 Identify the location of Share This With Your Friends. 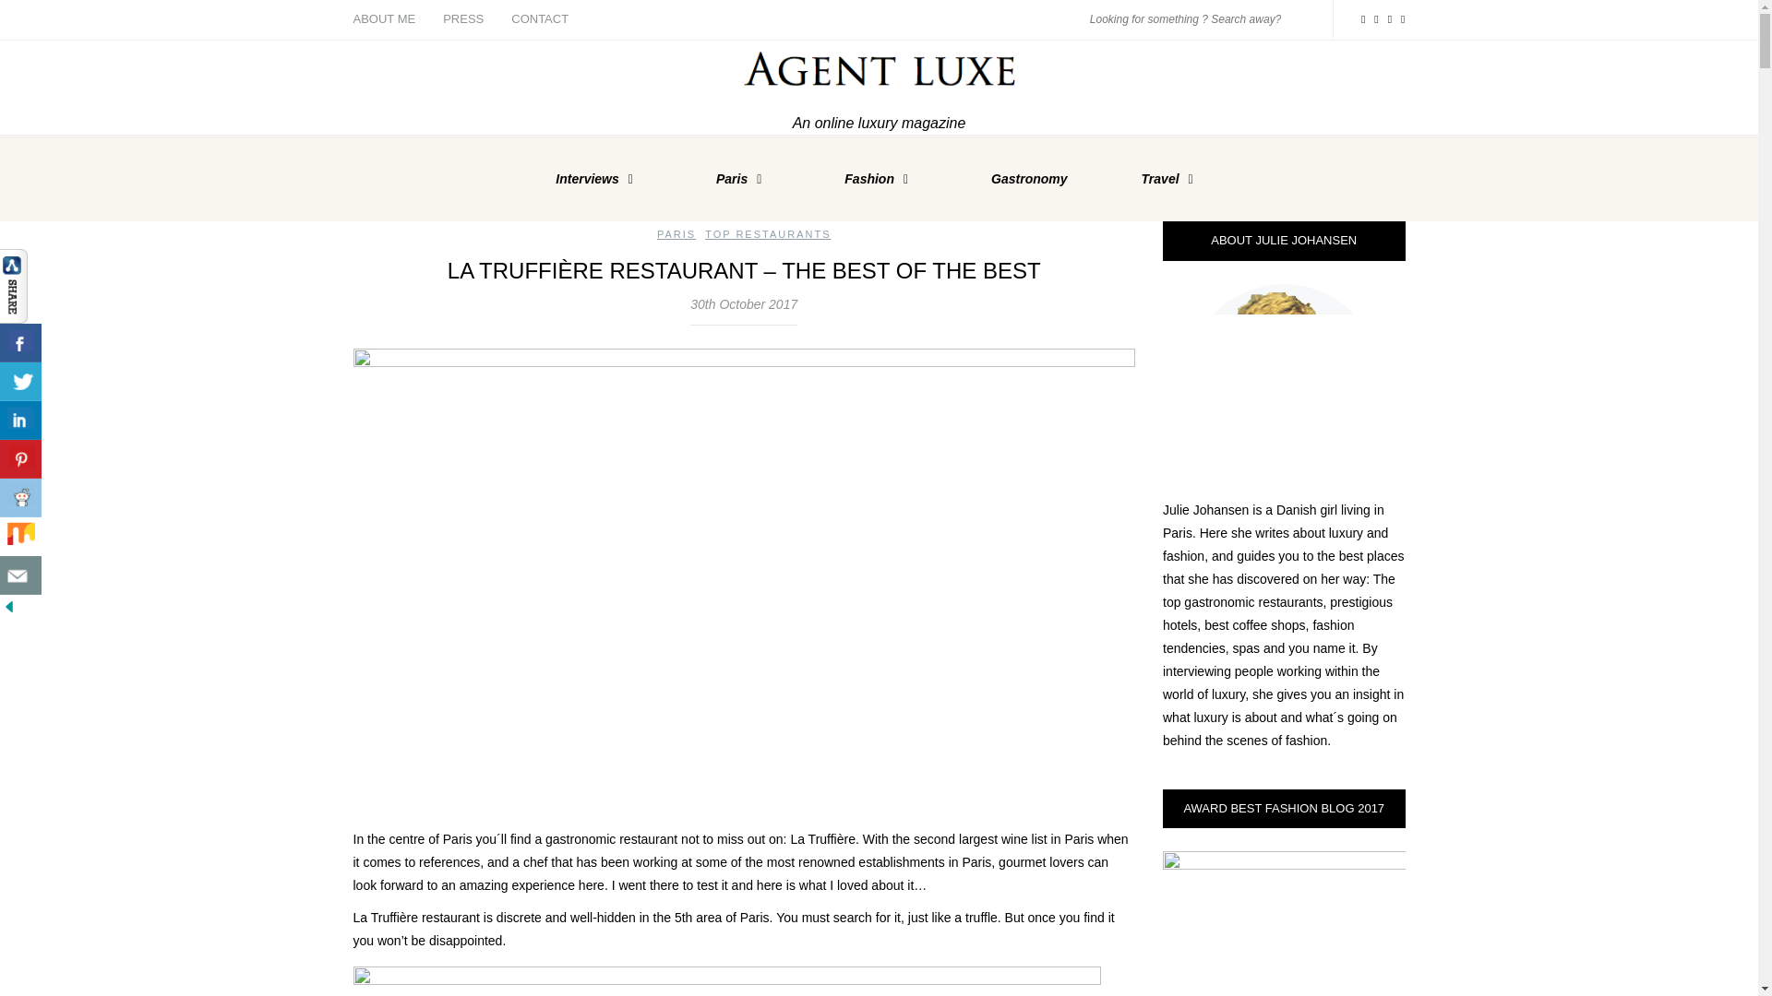
(22, 433).